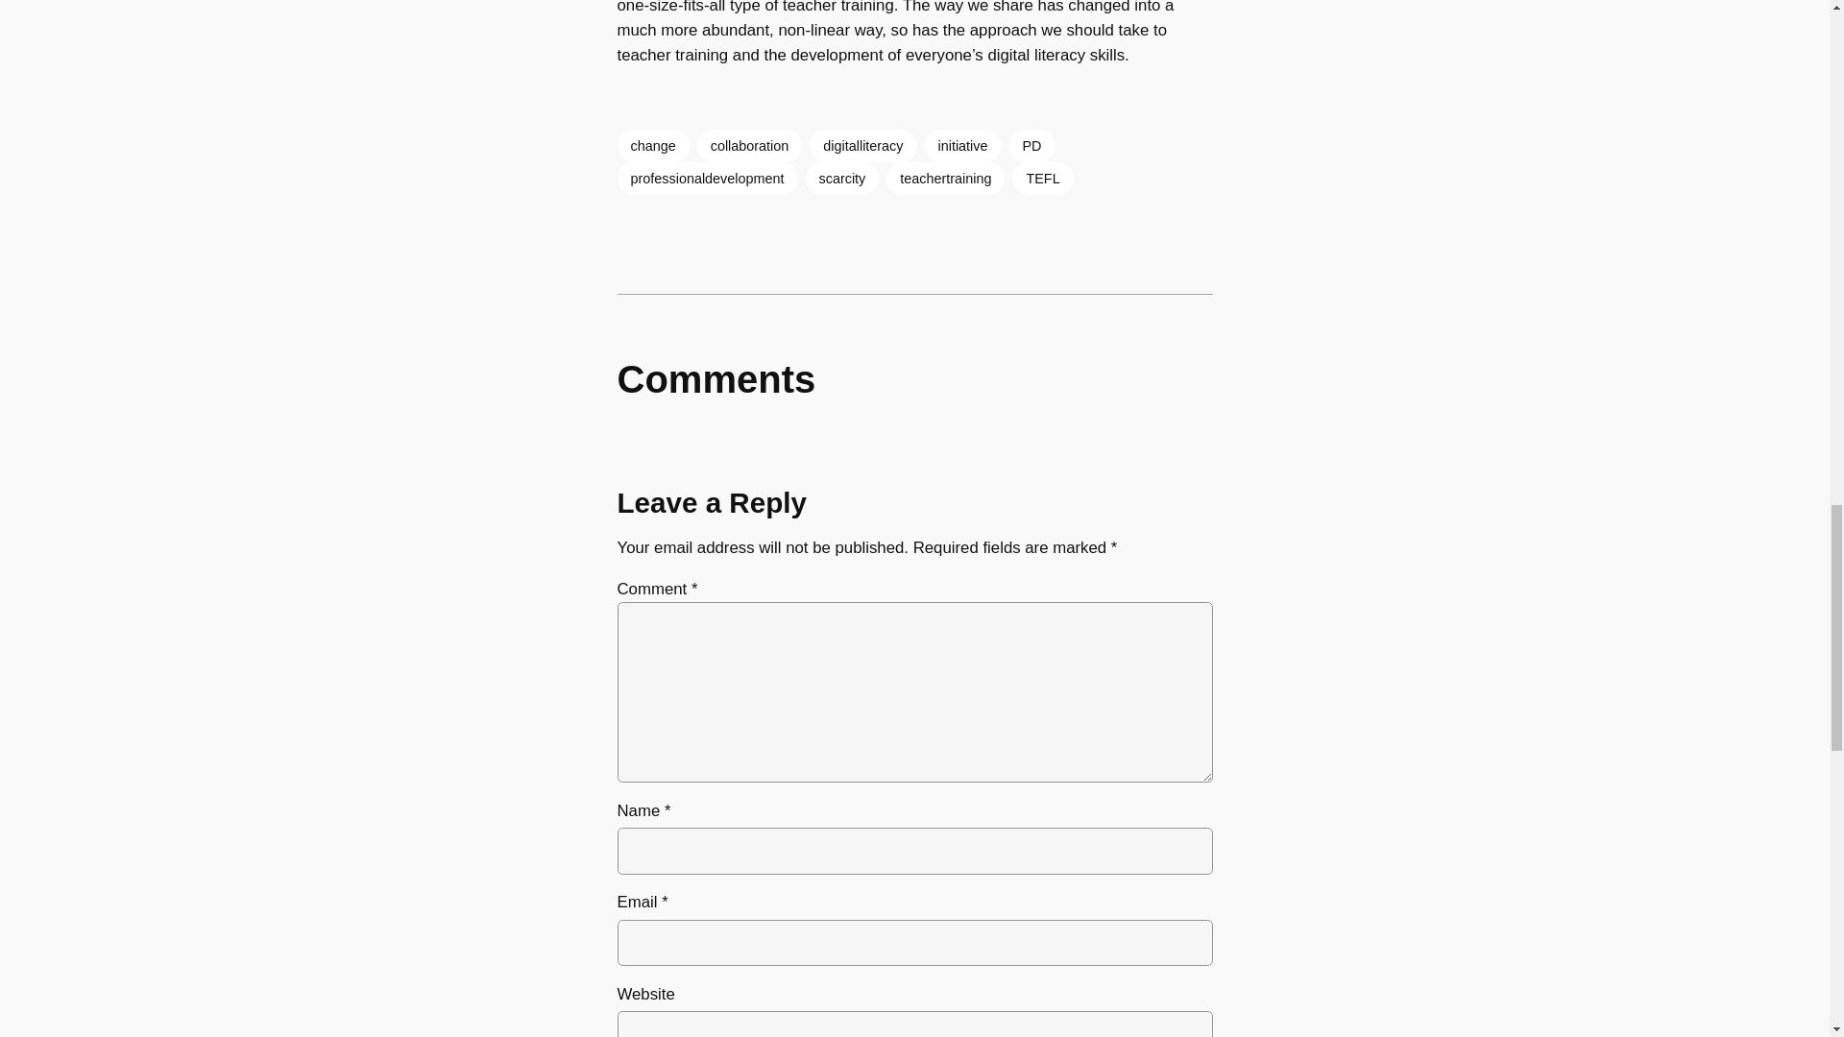 The width and height of the screenshot is (1844, 1037). I want to click on initiative, so click(962, 146).